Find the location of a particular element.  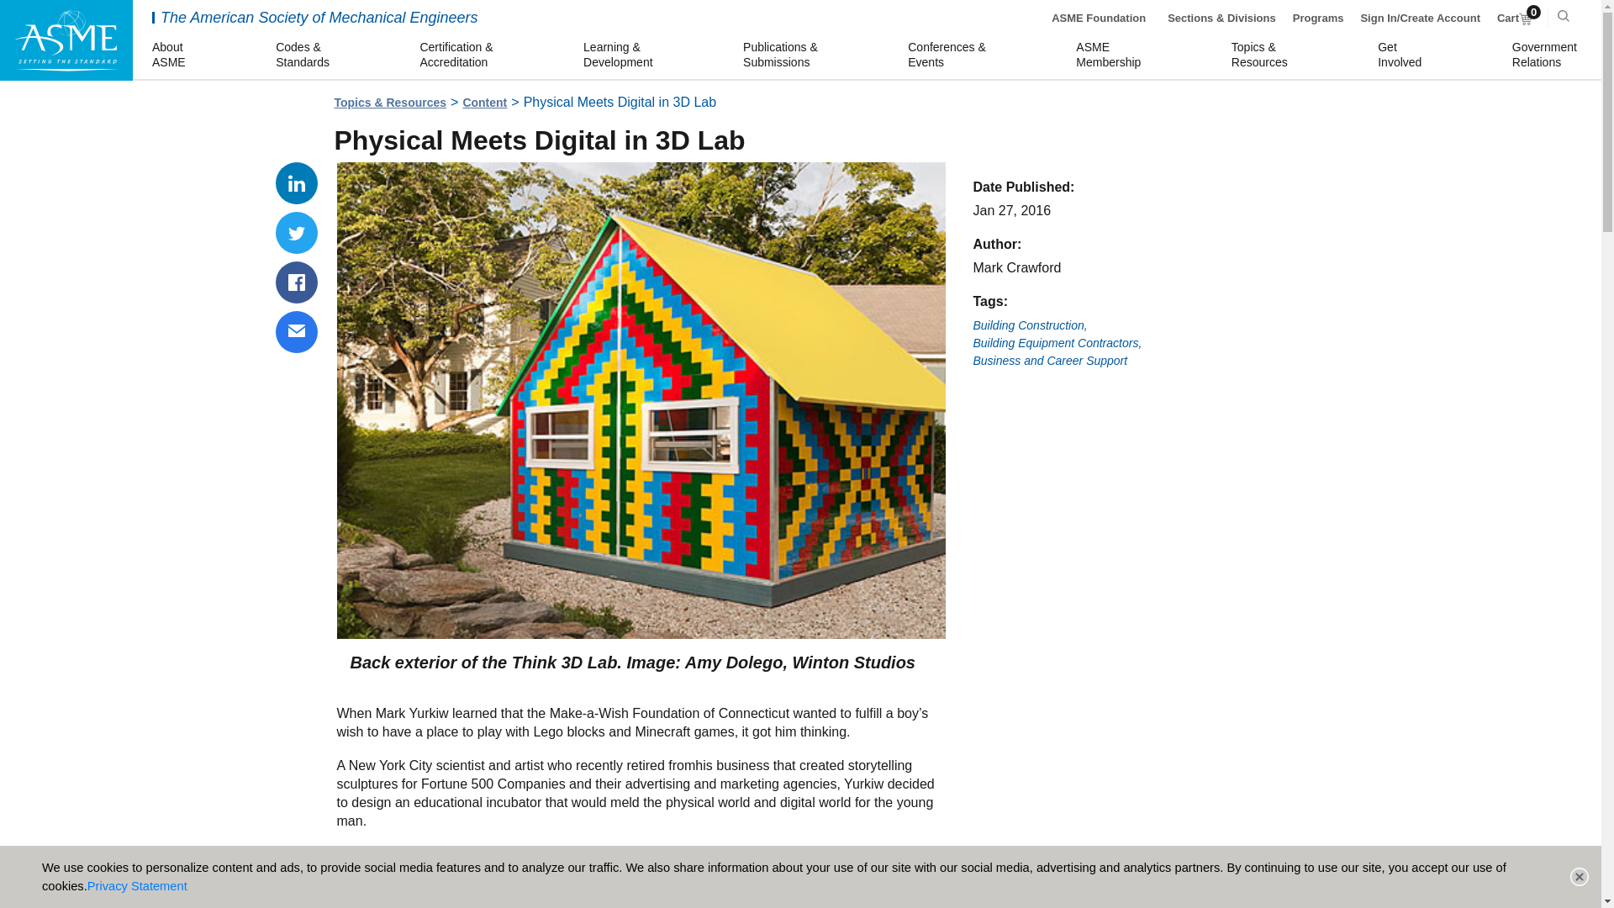

ASME Foundation is located at coordinates (297, 332).